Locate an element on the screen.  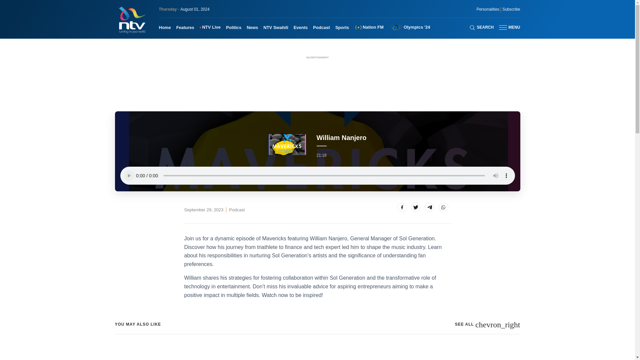
NTV Live is located at coordinates (210, 27).